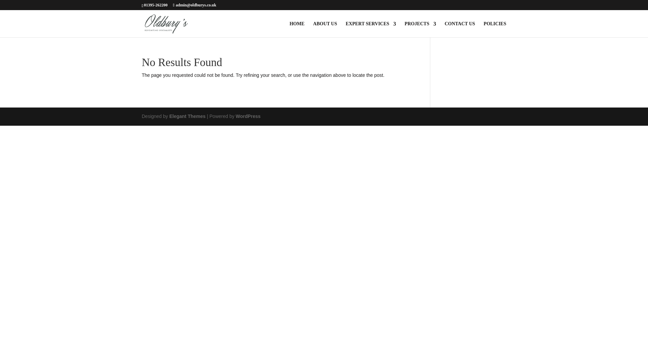  Describe the element at coordinates (187, 116) in the screenshot. I see `Elegant Themes` at that location.